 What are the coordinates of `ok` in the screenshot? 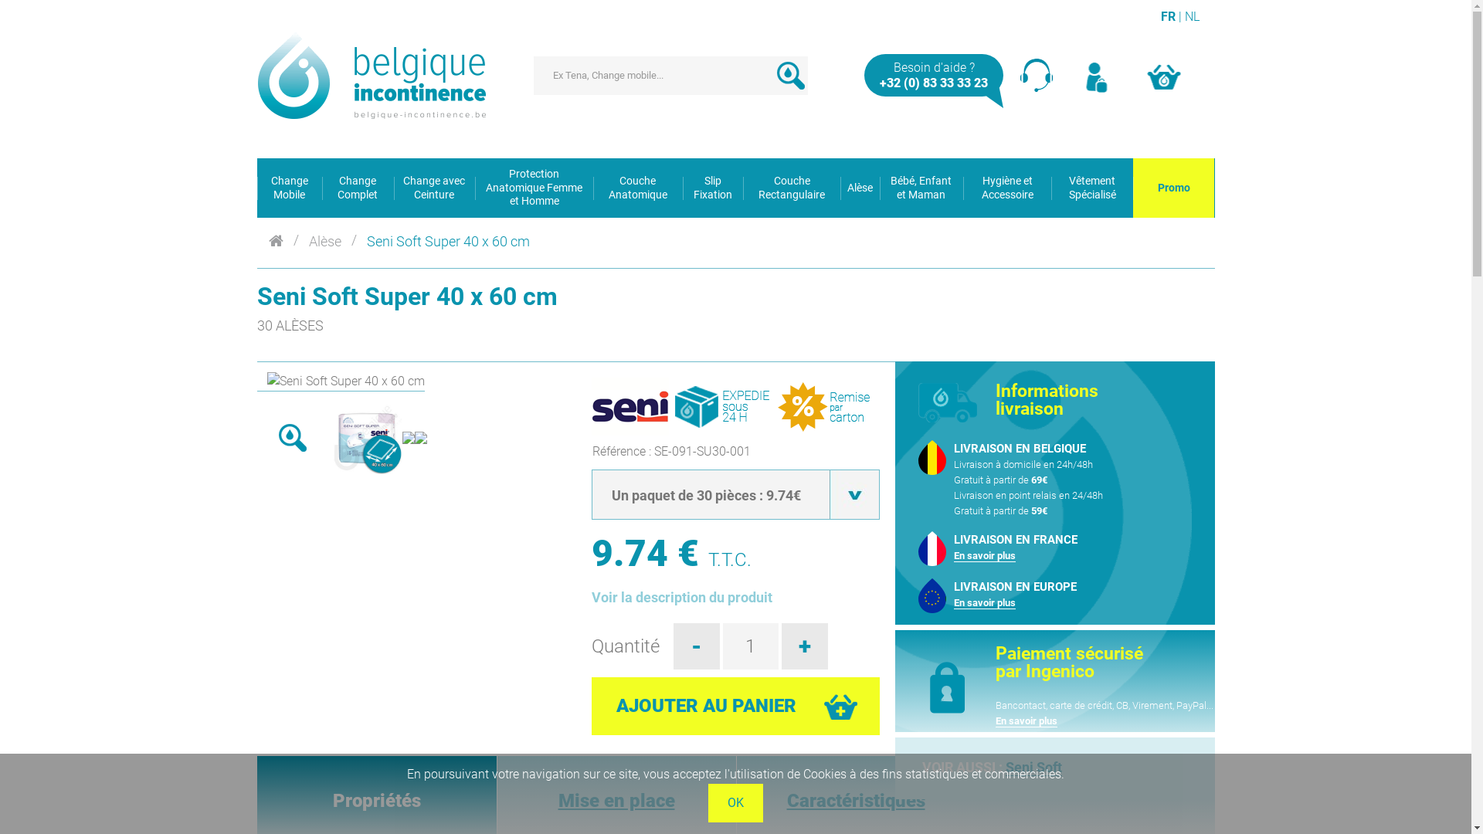 It's located at (790, 75).